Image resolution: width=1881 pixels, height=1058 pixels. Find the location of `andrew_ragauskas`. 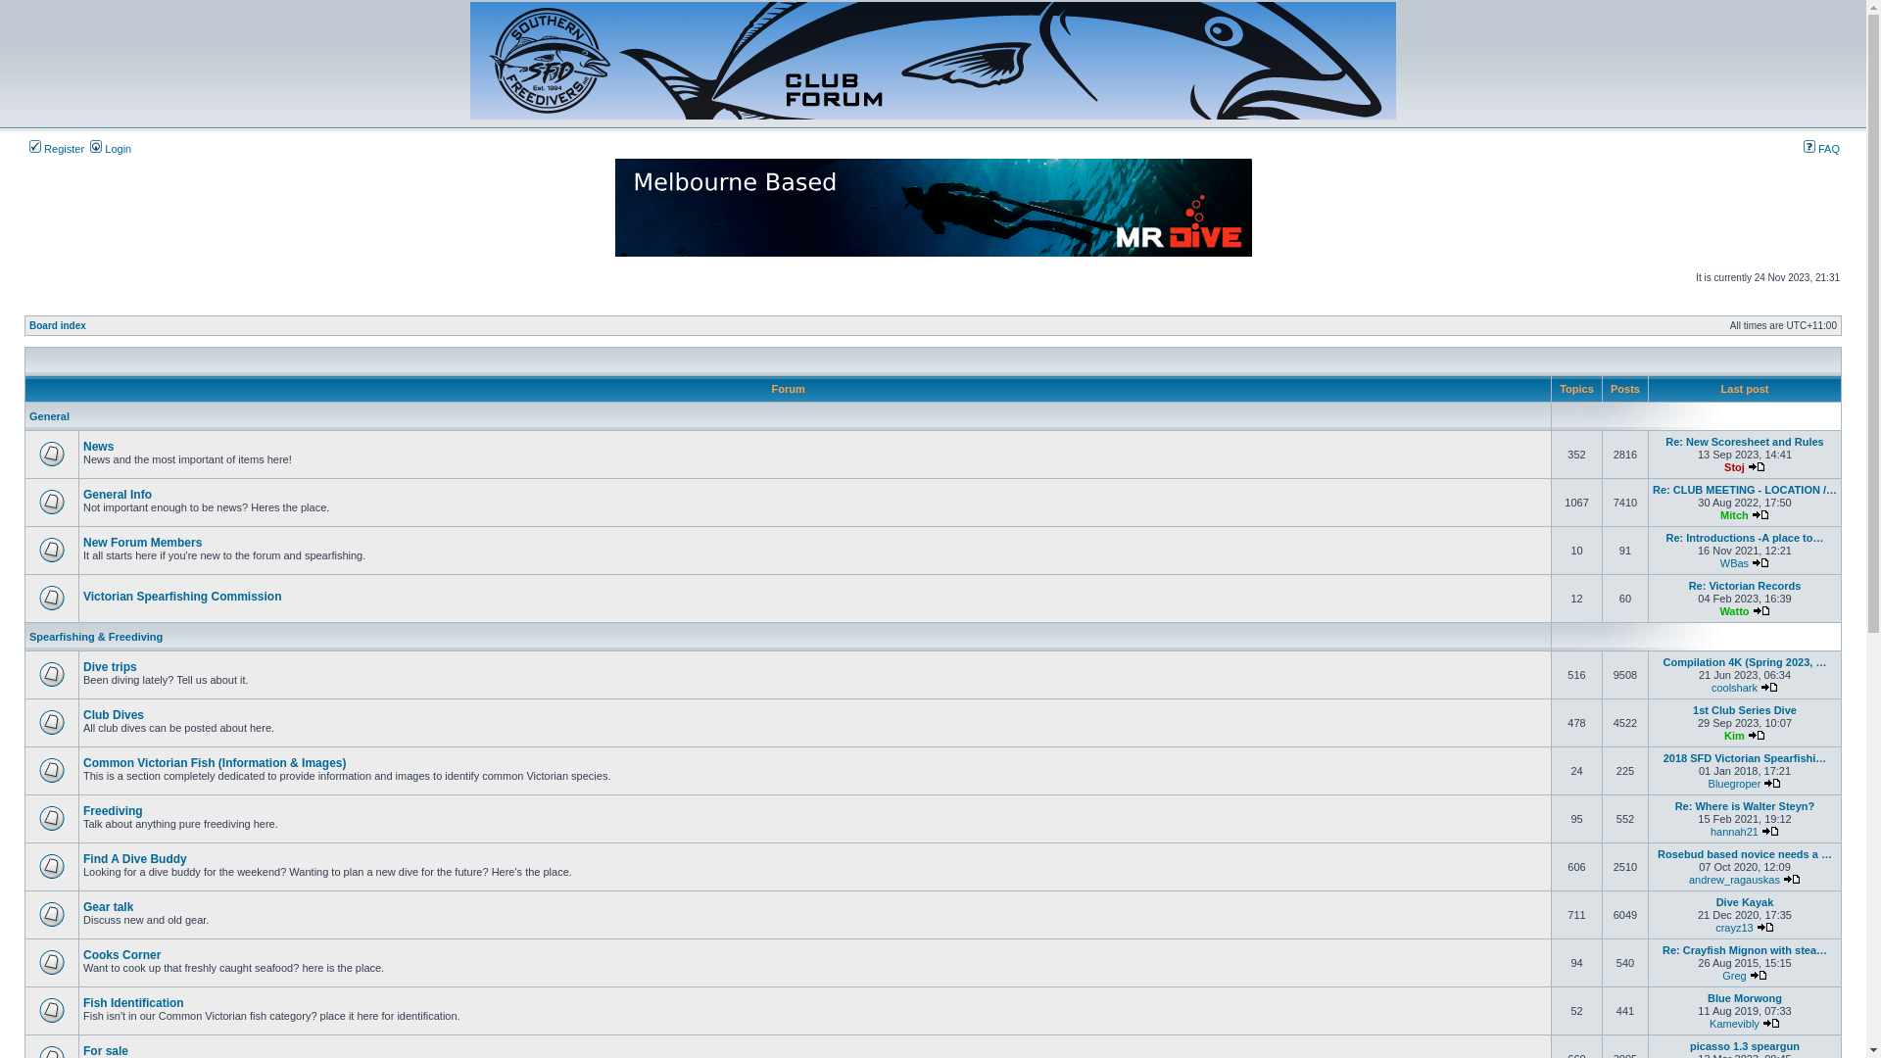

andrew_ragauskas is located at coordinates (1734, 880).